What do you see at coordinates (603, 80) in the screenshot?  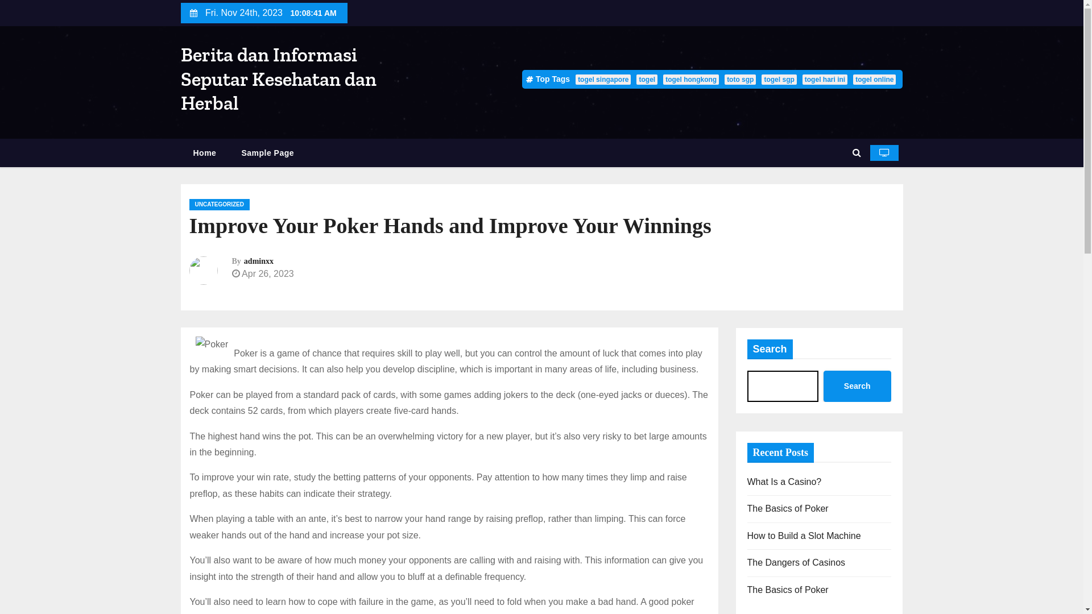 I see `togel singapore` at bounding box center [603, 80].